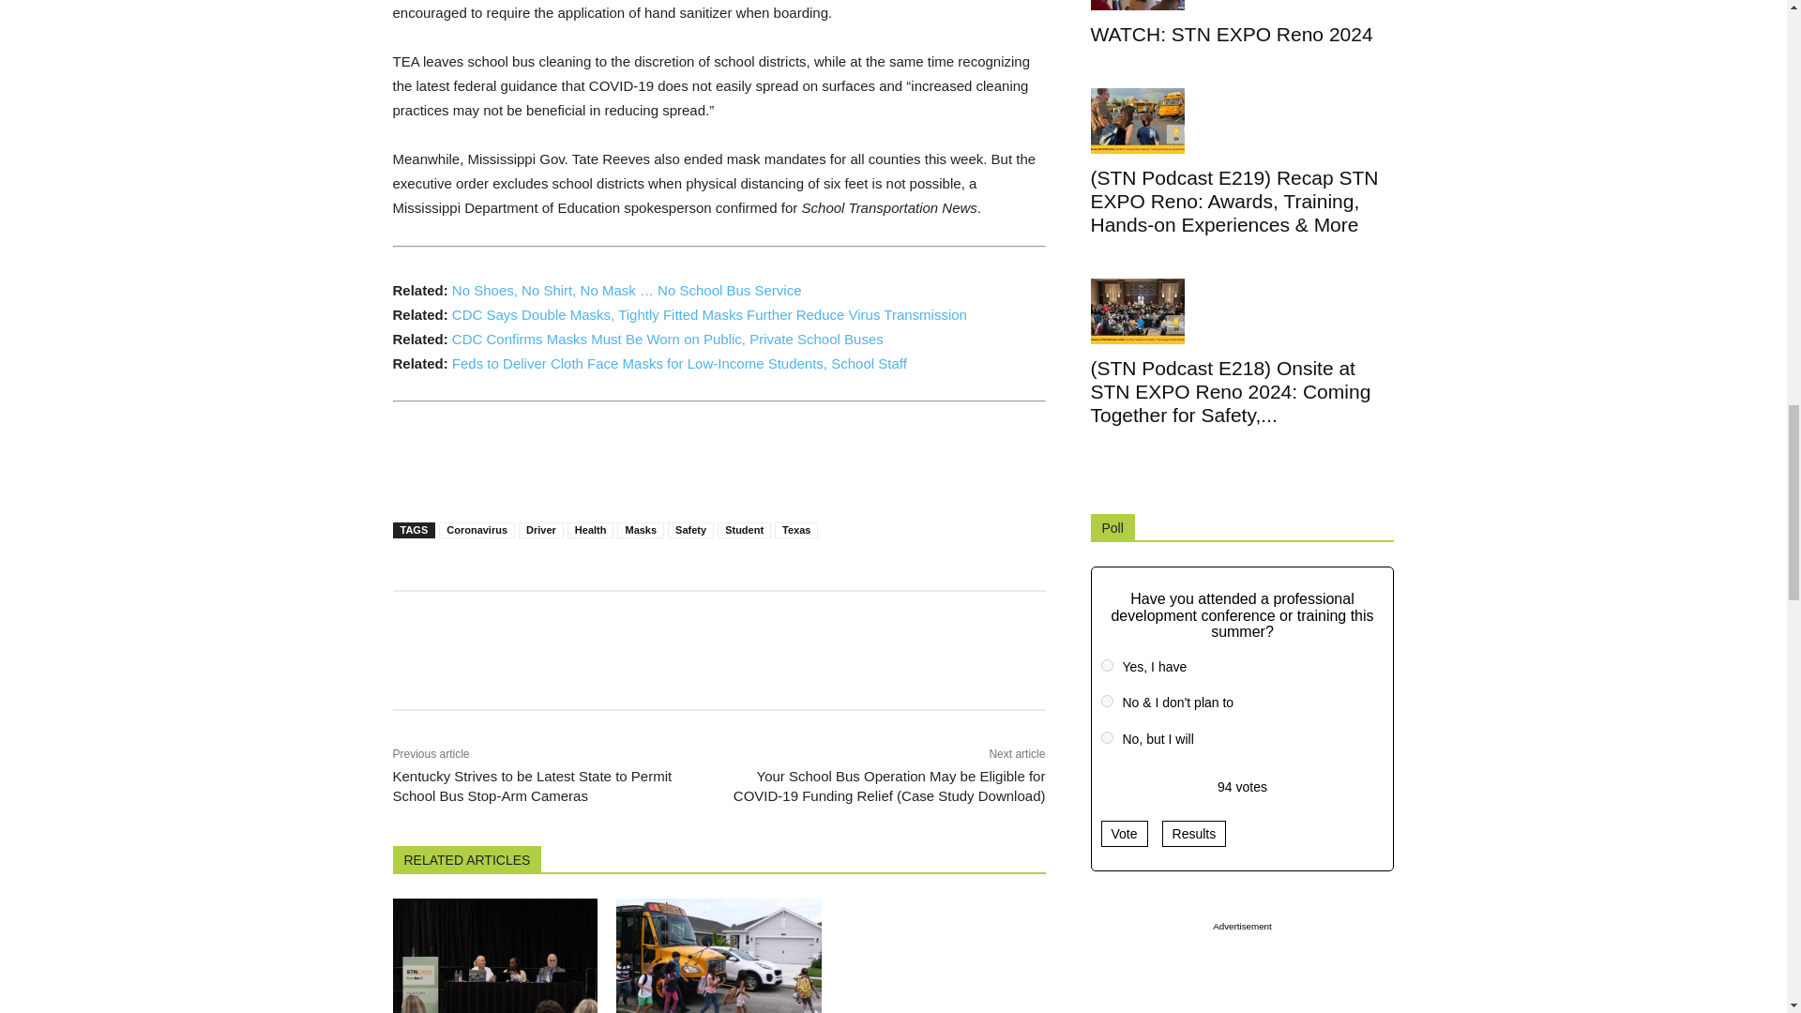 This screenshot has width=1801, height=1013. Describe the element at coordinates (1107, 737) in the screenshot. I see `328` at that location.